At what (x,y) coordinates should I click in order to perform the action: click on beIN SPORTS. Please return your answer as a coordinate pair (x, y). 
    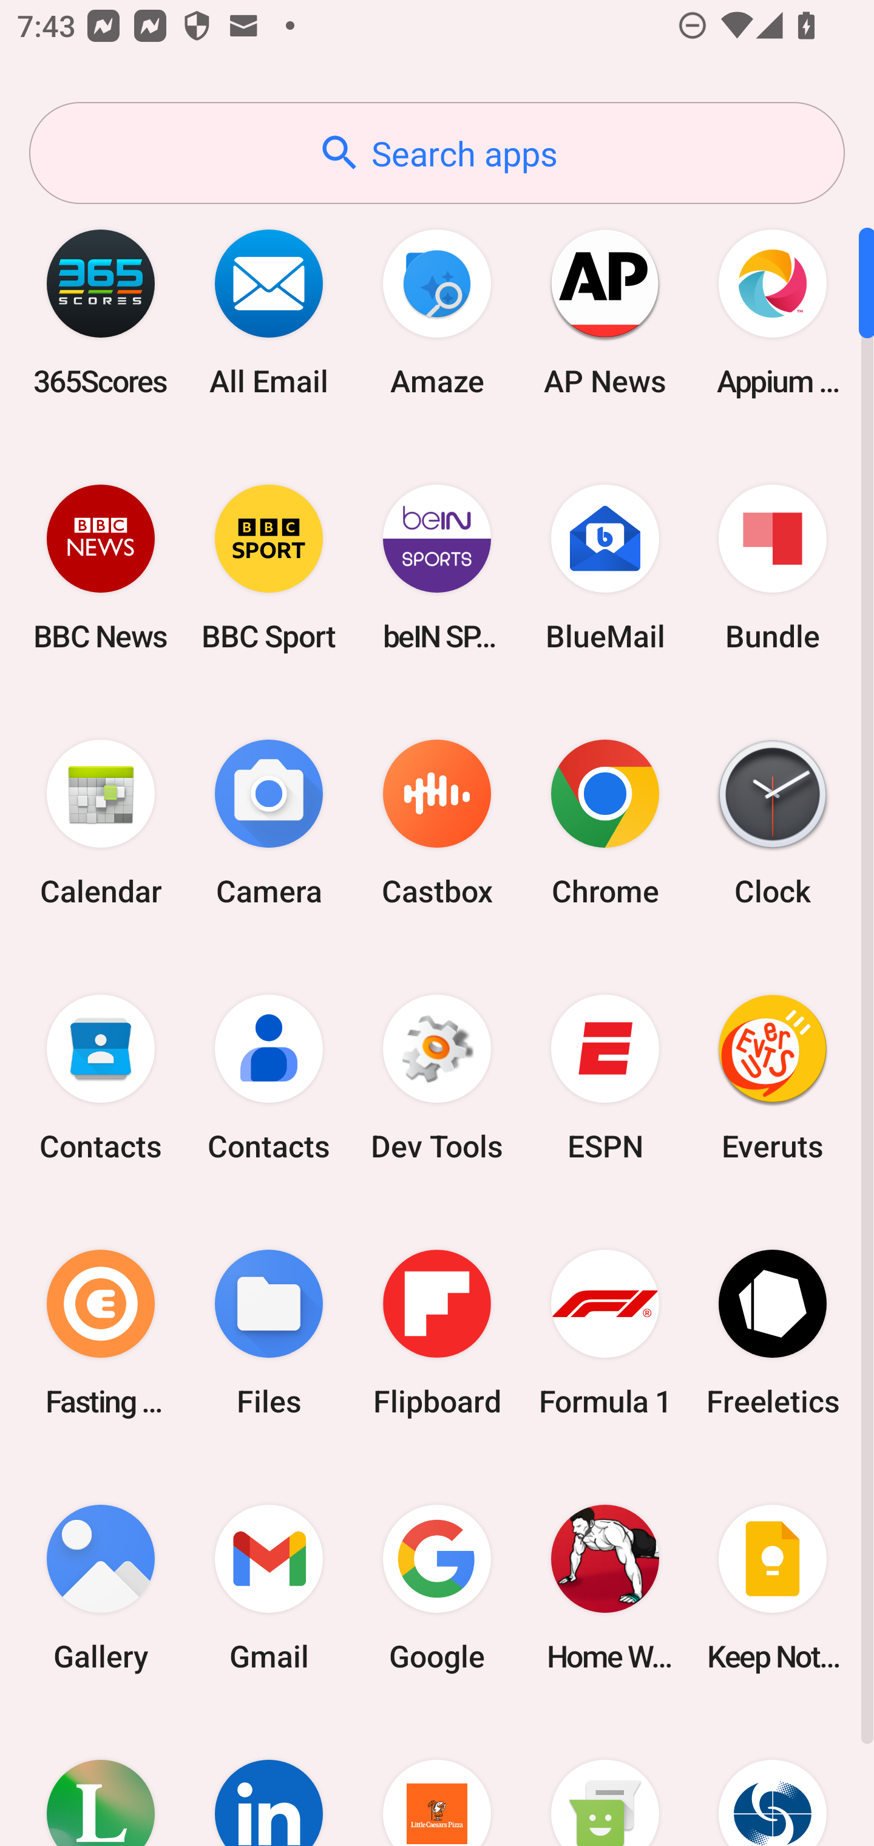
    Looking at the image, I should click on (437, 567).